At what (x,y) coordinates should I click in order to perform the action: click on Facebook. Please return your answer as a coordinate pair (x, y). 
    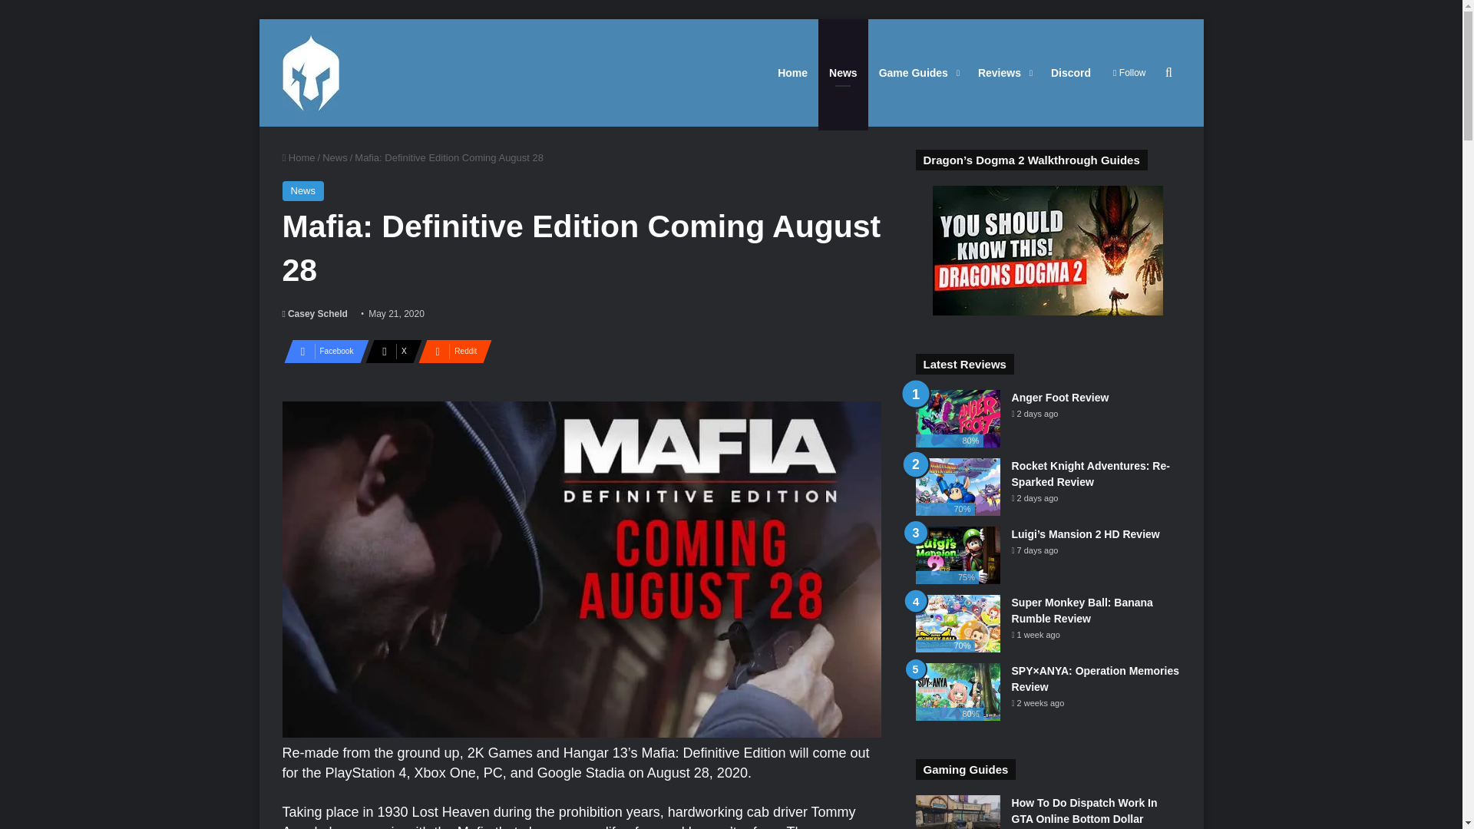
    Looking at the image, I should click on (322, 352).